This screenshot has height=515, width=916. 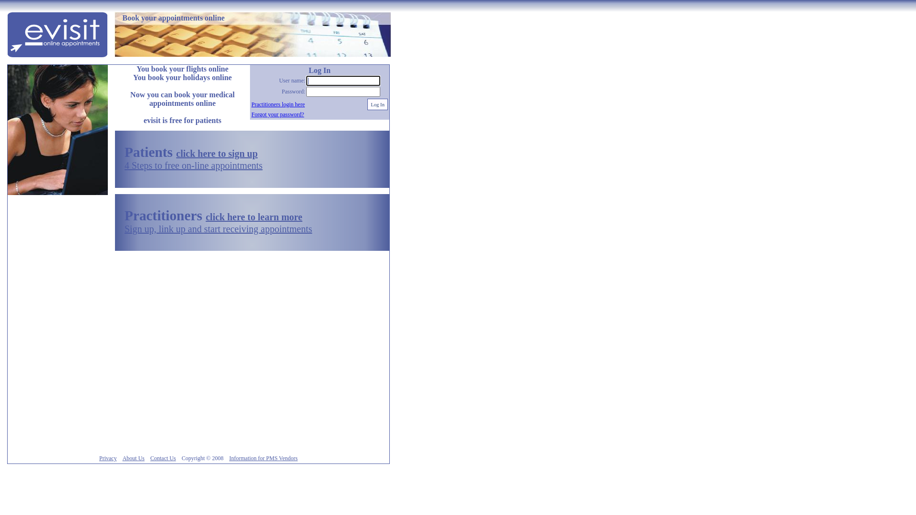 I want to click on Privacy, so click(x=108, y=458).